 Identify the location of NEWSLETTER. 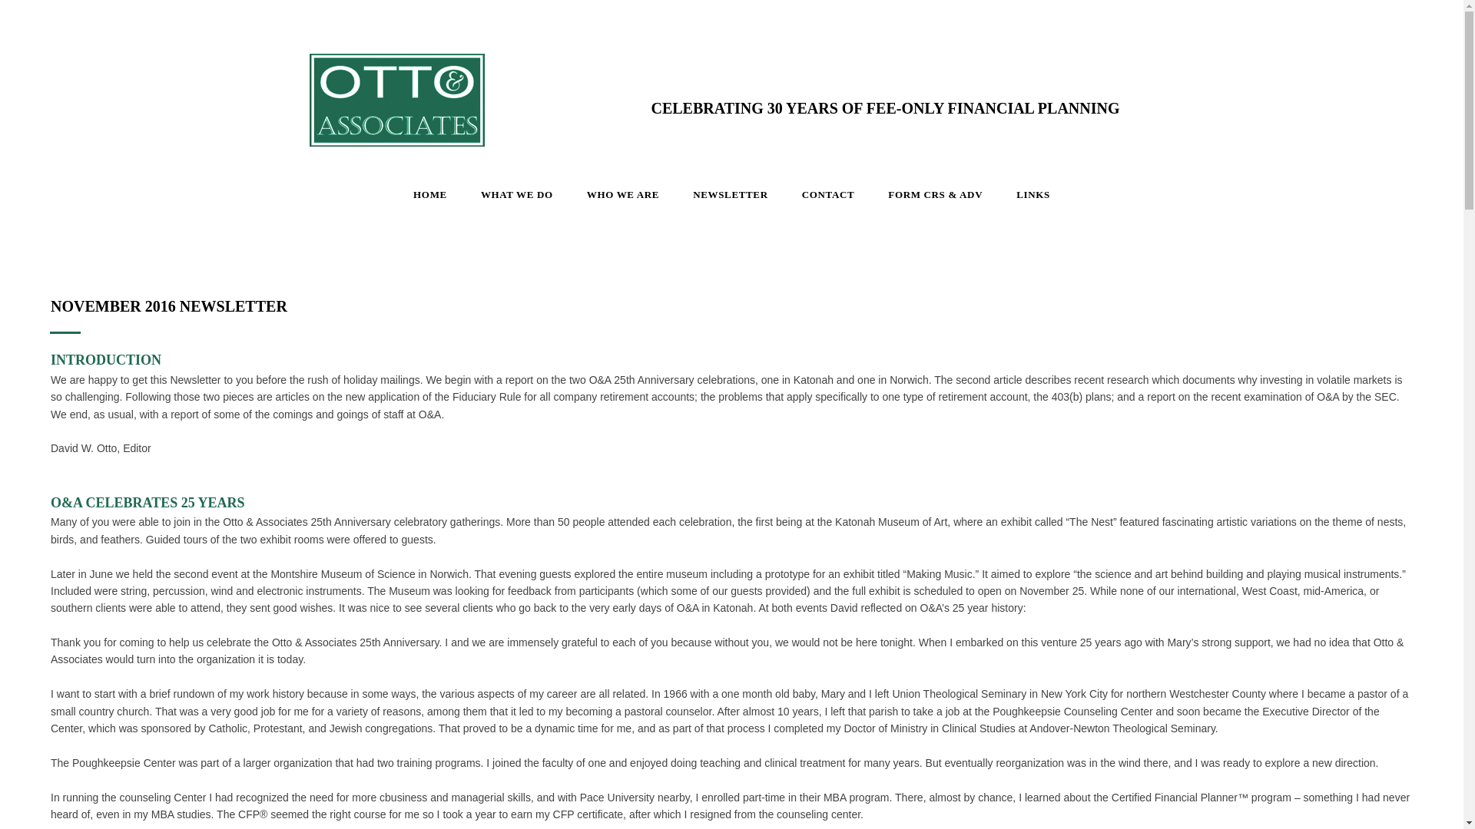
(730, 195).